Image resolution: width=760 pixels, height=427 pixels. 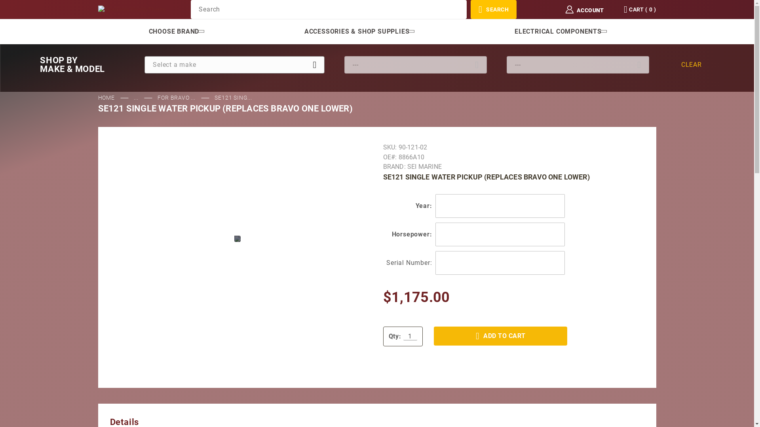 What do you see at coordinates (137, 98) in the screenshot?
I see `...` at bounding box center [137, 98].